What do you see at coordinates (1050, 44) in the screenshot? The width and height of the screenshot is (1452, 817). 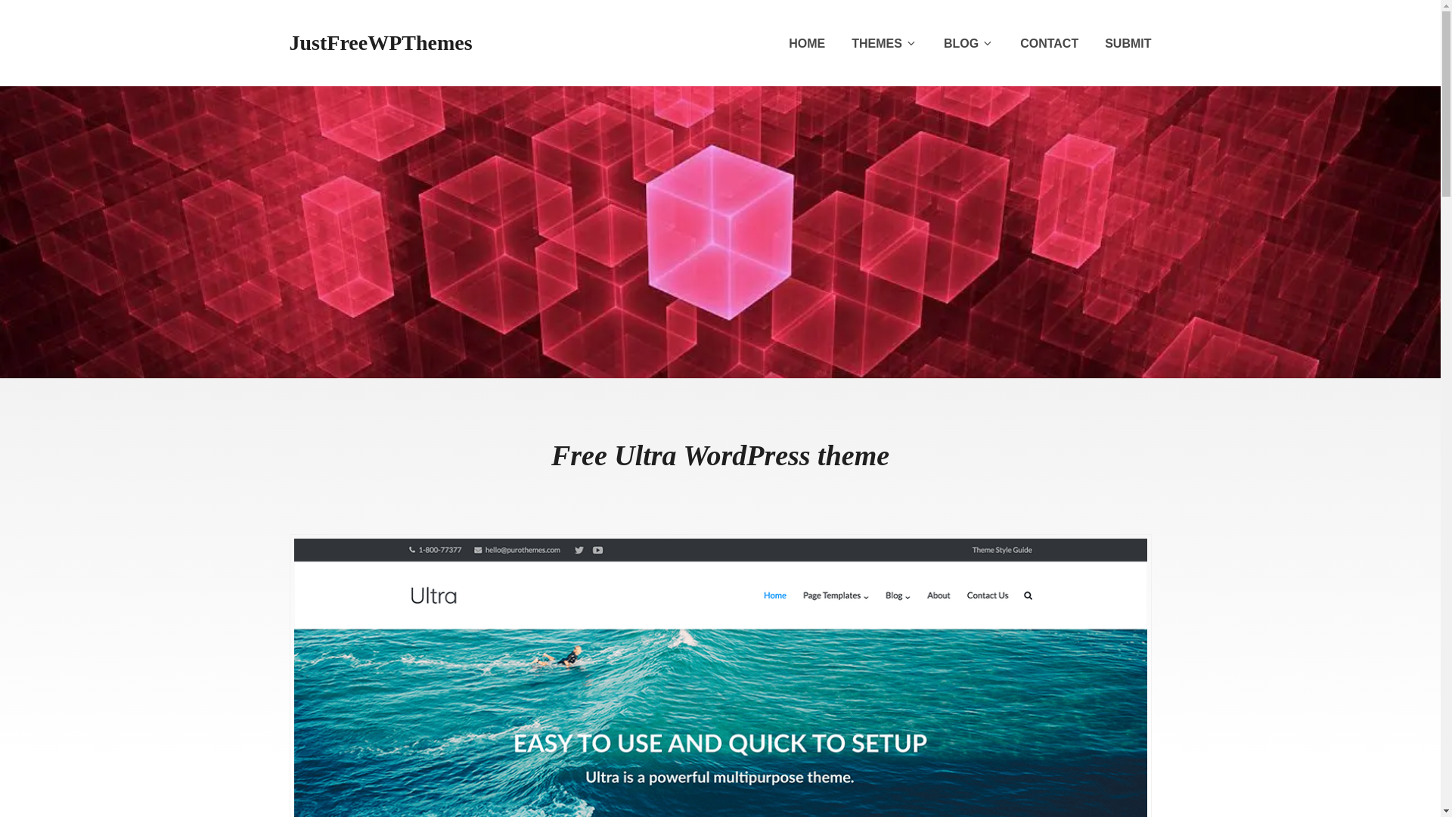 I see `CONTACT` at bounding box center [1050, 44].